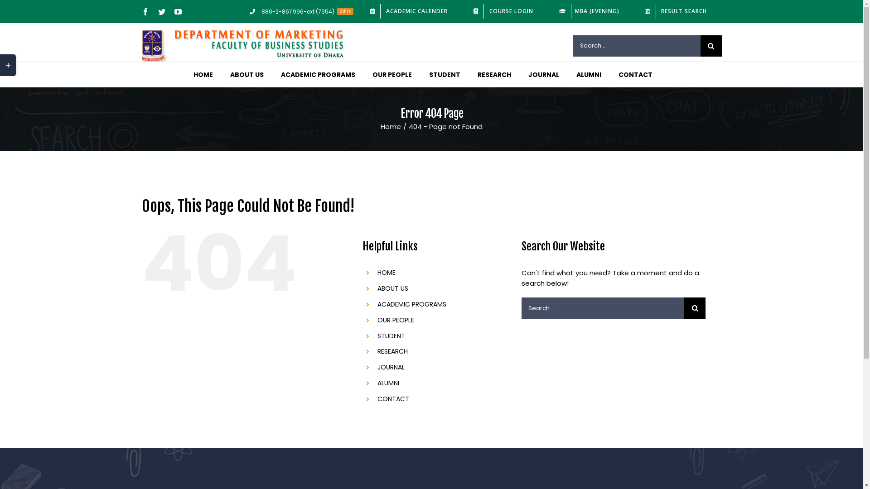 This screenshot has width=870, height=489. What do you see at coordinates (387, 273) in the screenshot?
I see `HOME` at bounding box center [387, 273].